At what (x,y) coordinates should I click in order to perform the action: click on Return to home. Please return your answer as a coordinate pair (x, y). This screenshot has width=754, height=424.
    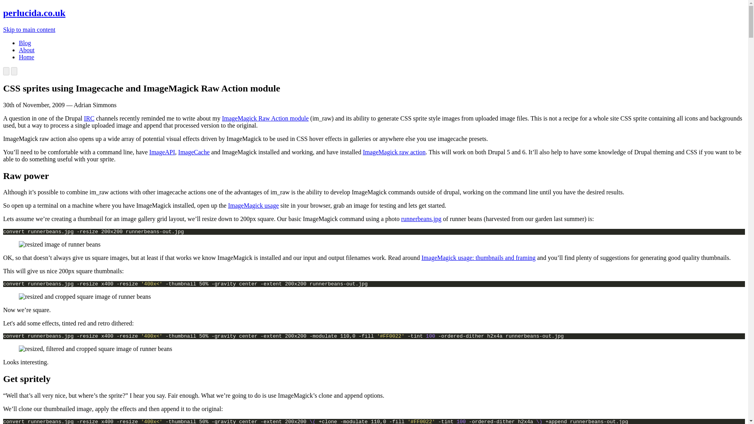
    Looking at the image, I should click on (34, 13).